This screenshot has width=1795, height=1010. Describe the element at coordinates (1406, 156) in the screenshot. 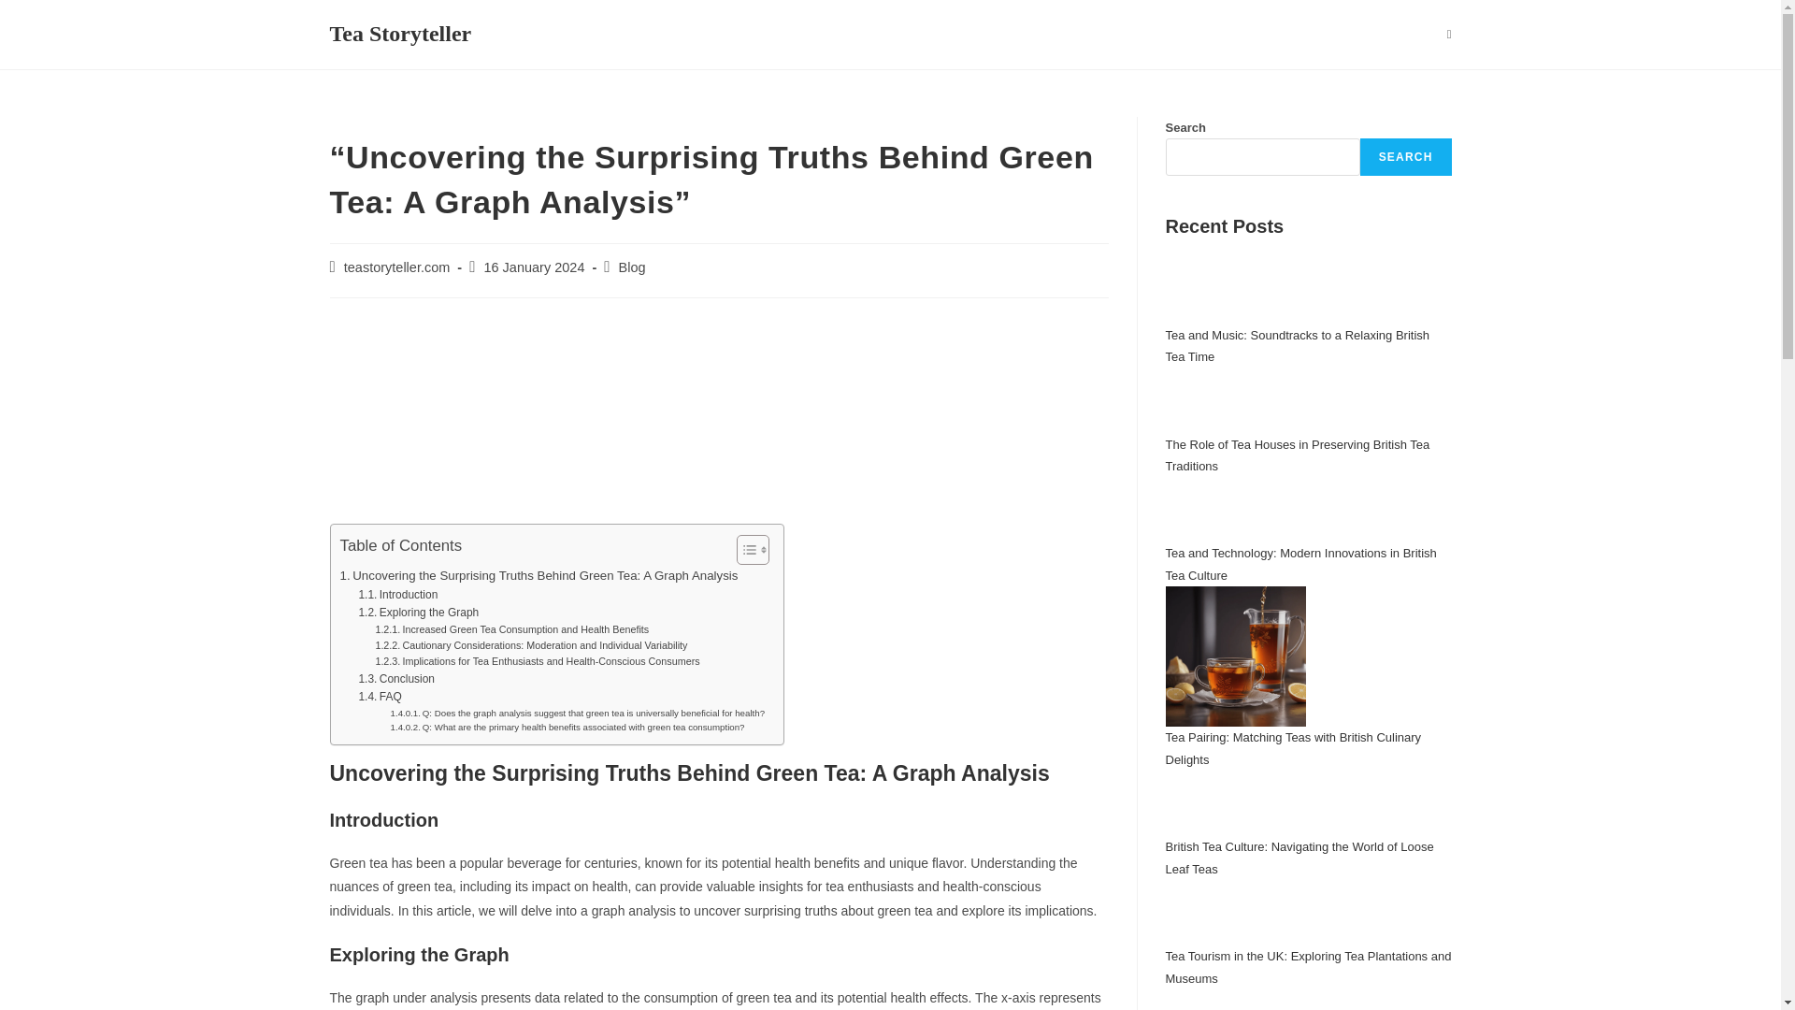

I see `SEARCH` at that location.